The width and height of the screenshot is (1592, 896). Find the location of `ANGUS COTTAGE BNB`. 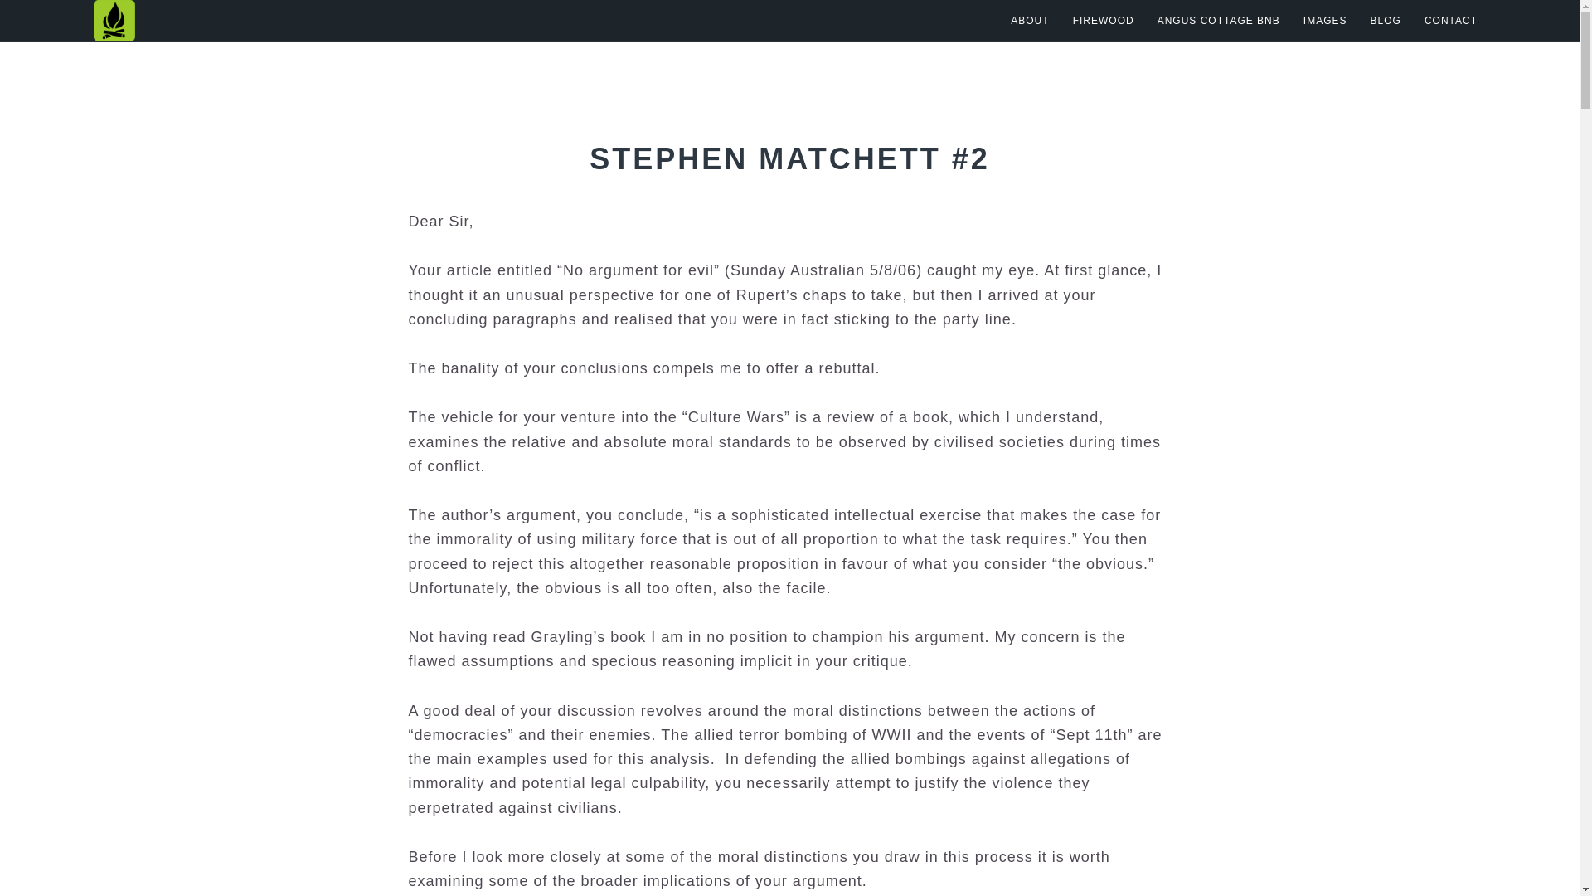

ANGUS COTTAGE BNB is located at coordinates (1219, 20).